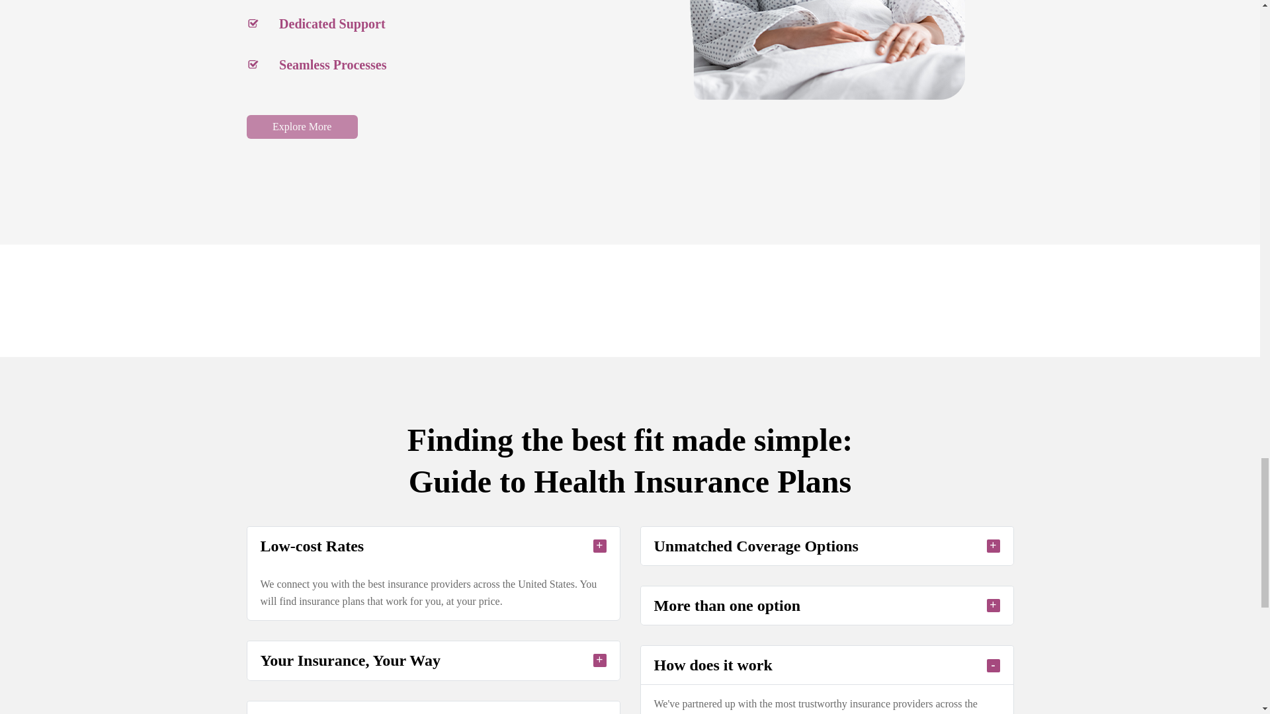 Image resolution: width=1270 pixels, height=714 pixels. I want to click on Your Insurance, Your Way, so click(433, 660).